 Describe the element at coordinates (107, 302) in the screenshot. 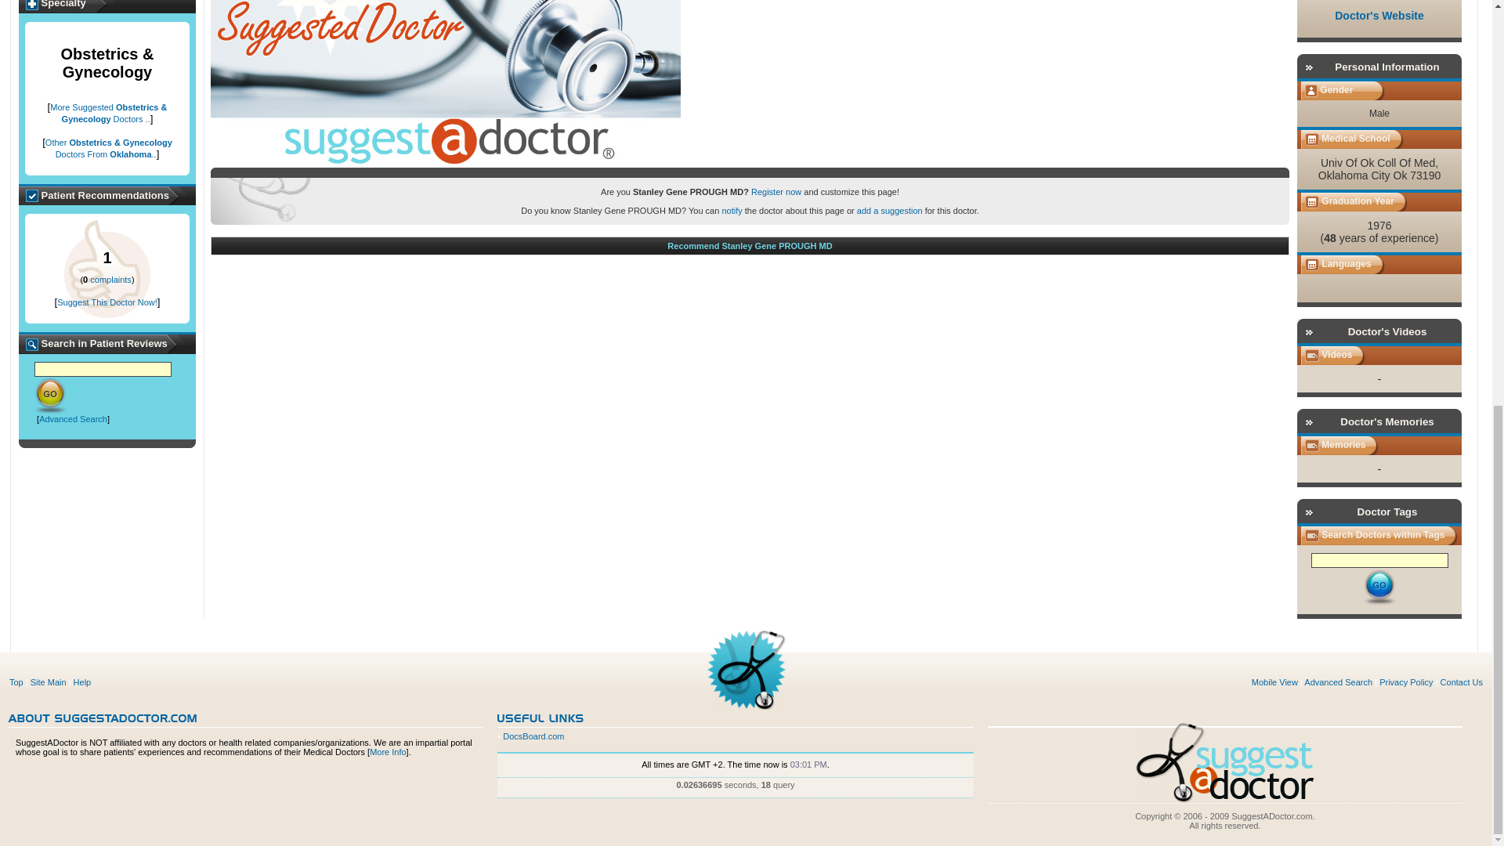

I see `Suggest This Doctor Now!` at that location.